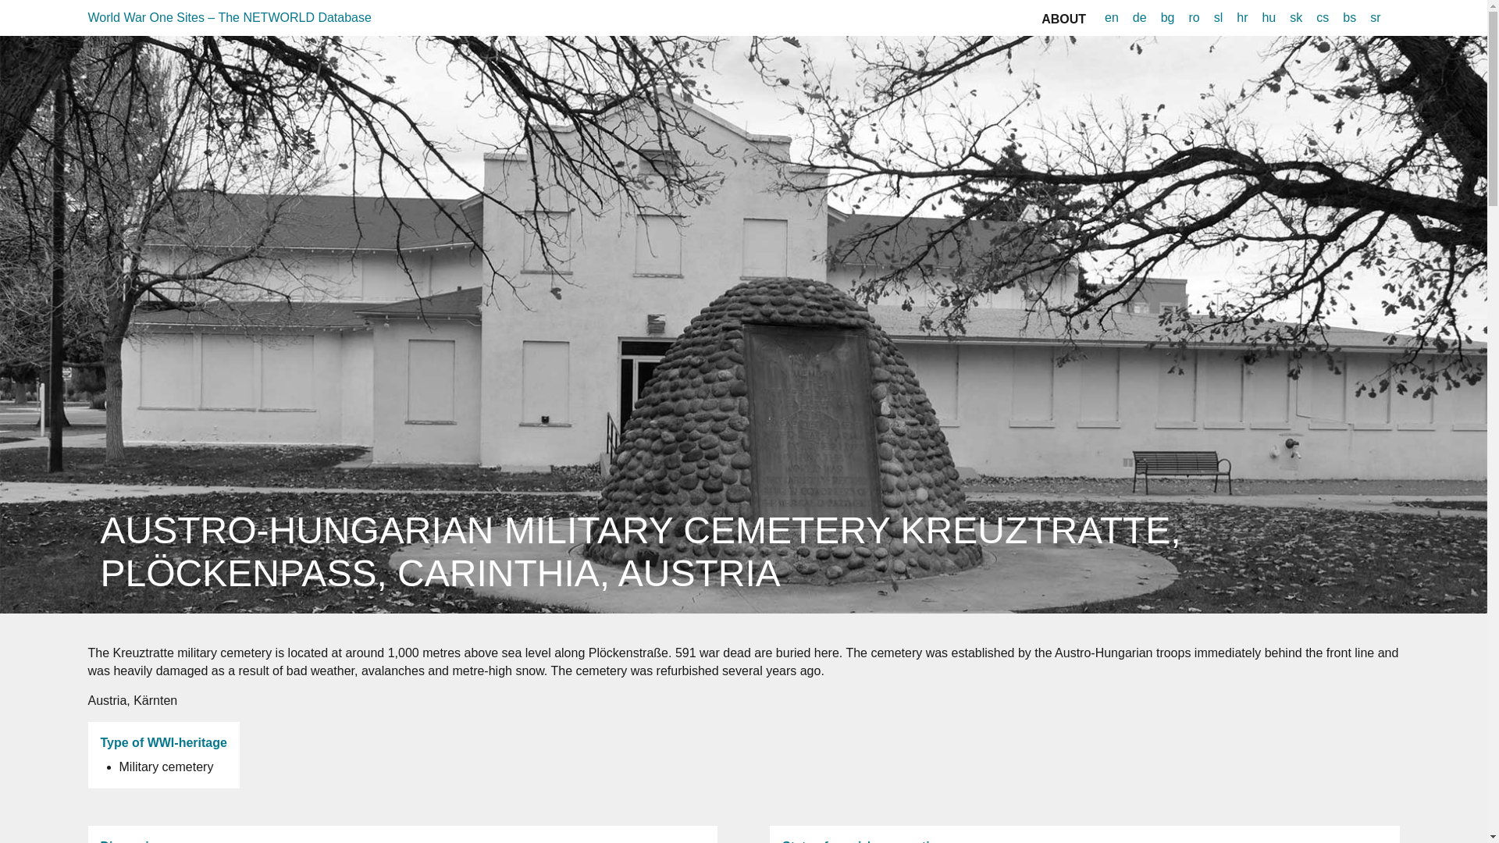  What do you see at coordinates (1193, 17) in the screenshot?
I see `ro` at bounding box center [1193, 17].